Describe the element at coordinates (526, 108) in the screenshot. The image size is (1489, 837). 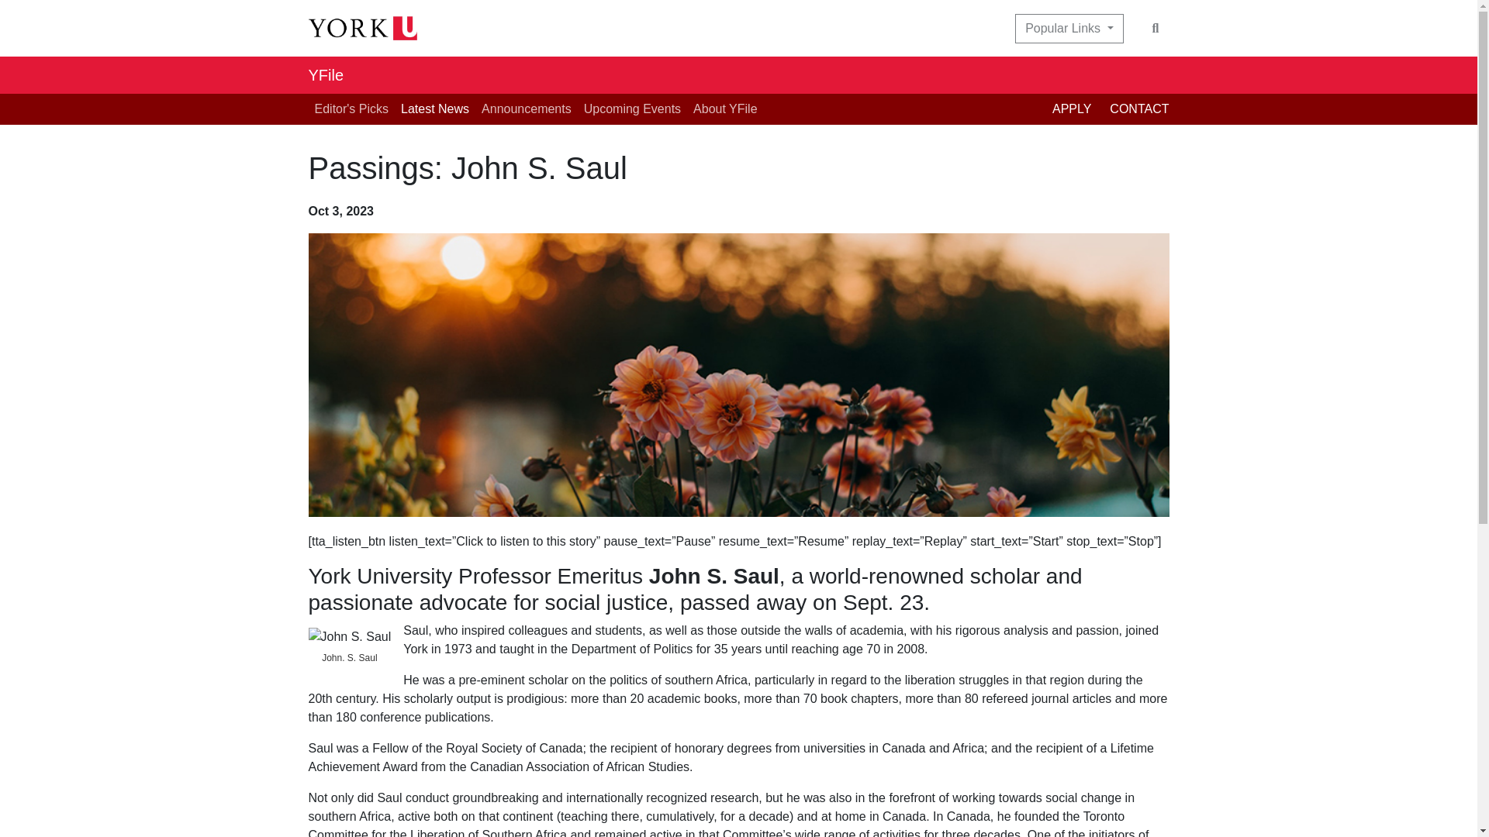
I see `Announcements` at that location.